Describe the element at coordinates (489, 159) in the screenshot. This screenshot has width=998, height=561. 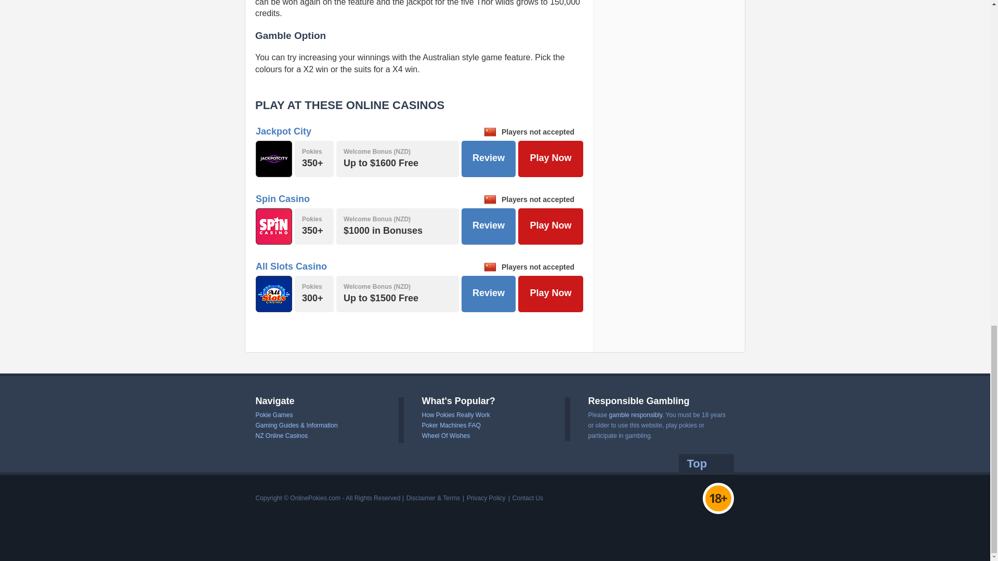
I see `Review` at that location.